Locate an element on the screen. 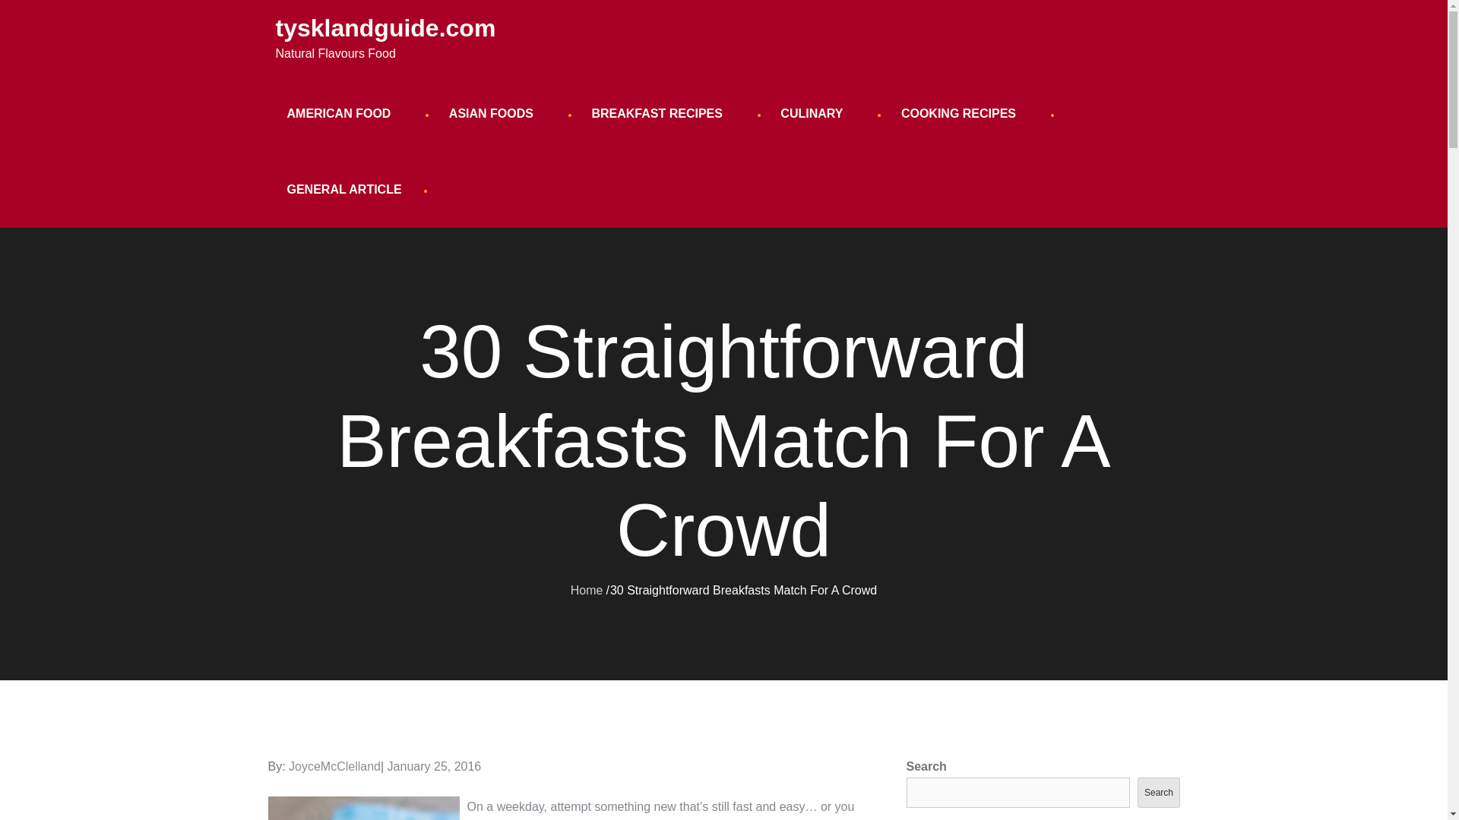 Image resolution: width=1459 pixels, height=820 pixels. COOKING RECIPES is located at coordinates (965, 114).